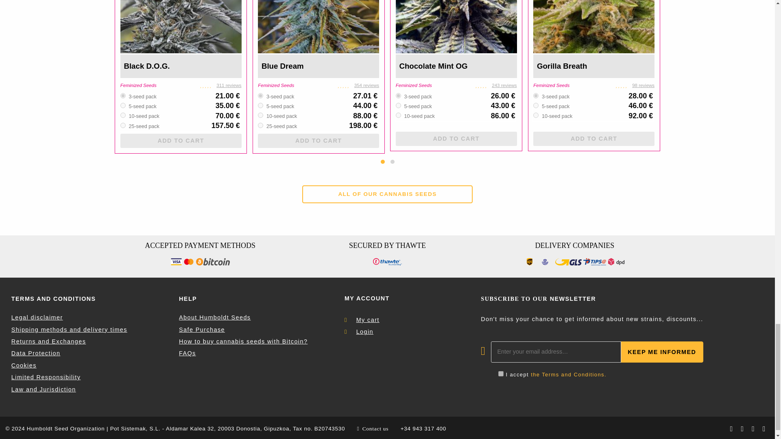 This screenshot has width=781, height=439. Describe the element at coordinates (501, 373) in the screenshot. I see `on` at that location.